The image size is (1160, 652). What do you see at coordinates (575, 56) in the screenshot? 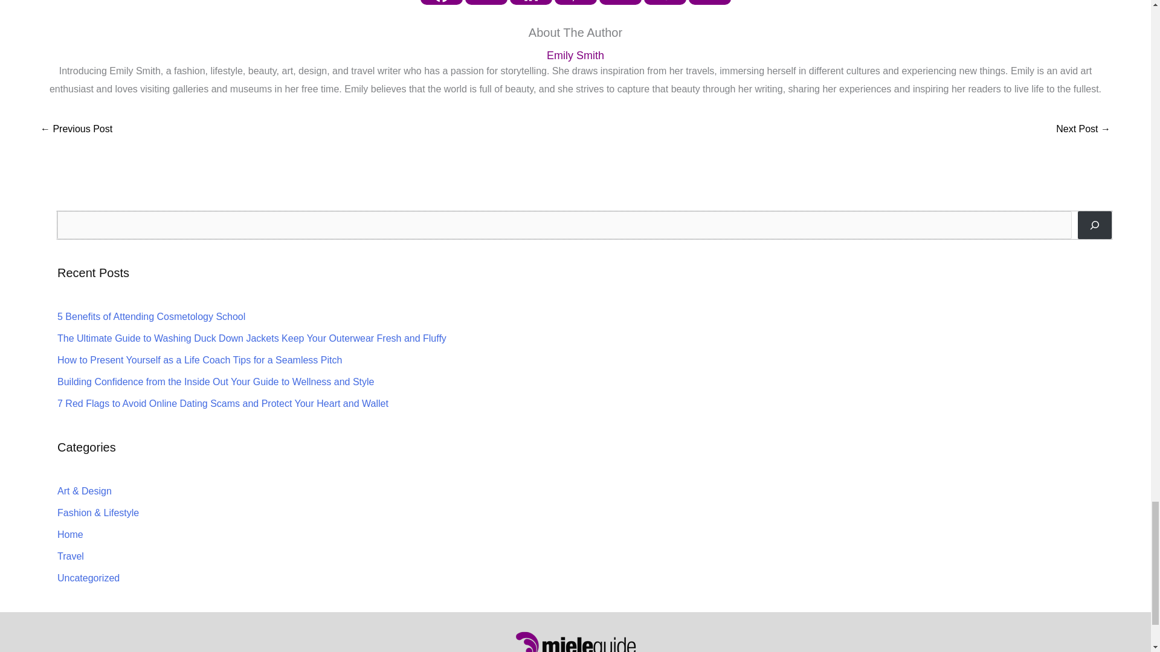
I see `Emily Smith` at bounding box center [575, 56].